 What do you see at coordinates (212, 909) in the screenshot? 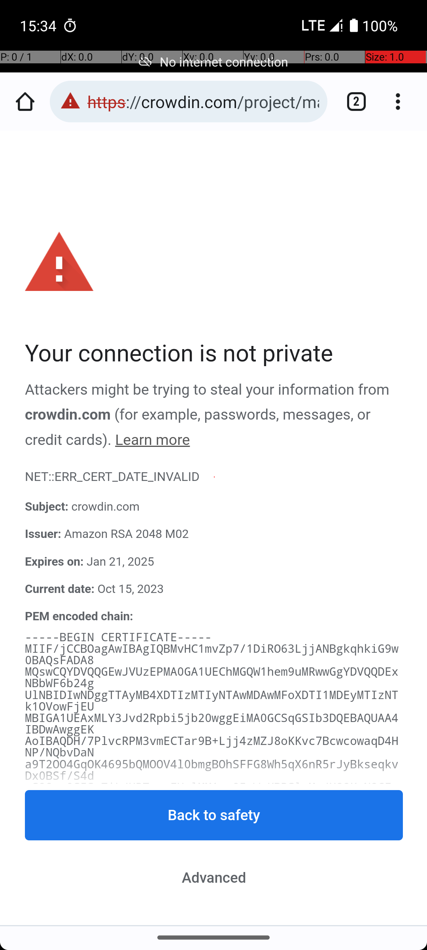
I see `Hk8wUQYDVR0RBEowSIILY3Jvd2Rpbi5jb22CDSouY3Jvd2Rpbi5jb22CESouYXBp` at bounding box center [212, 909].